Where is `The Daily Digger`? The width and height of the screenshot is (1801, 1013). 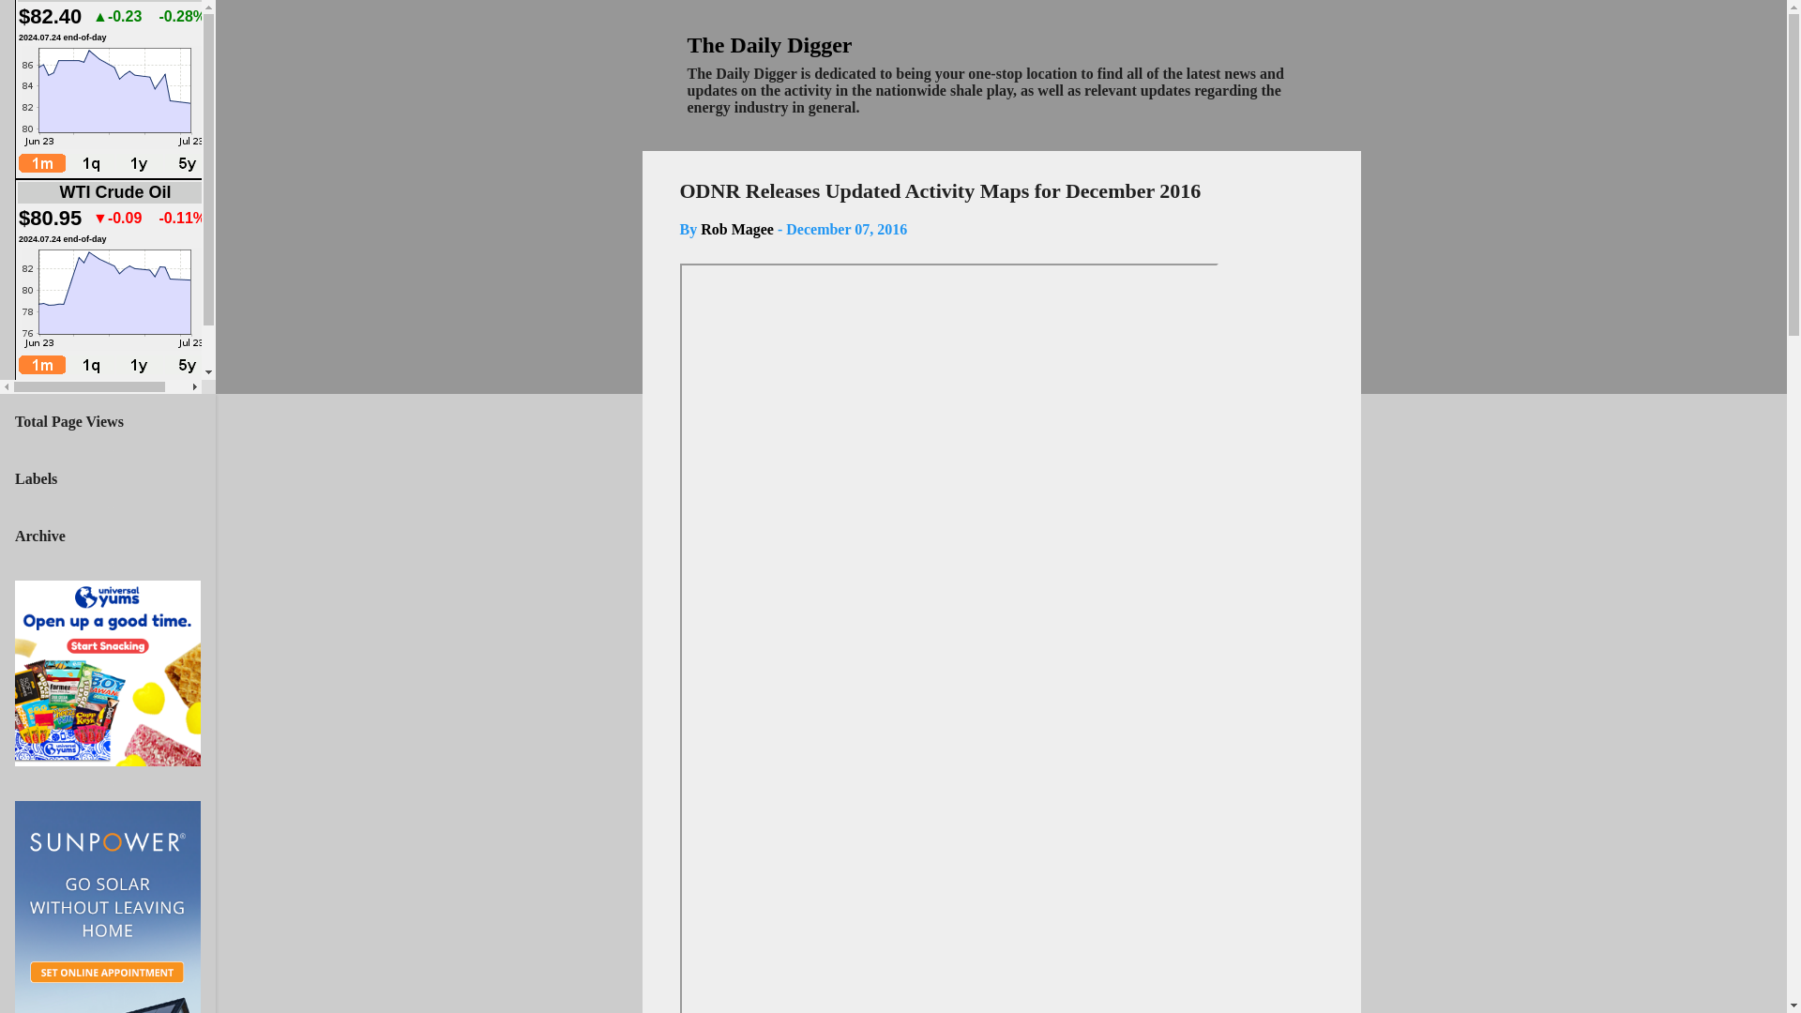 The Daily Digger is located at coordinates (769, 44).